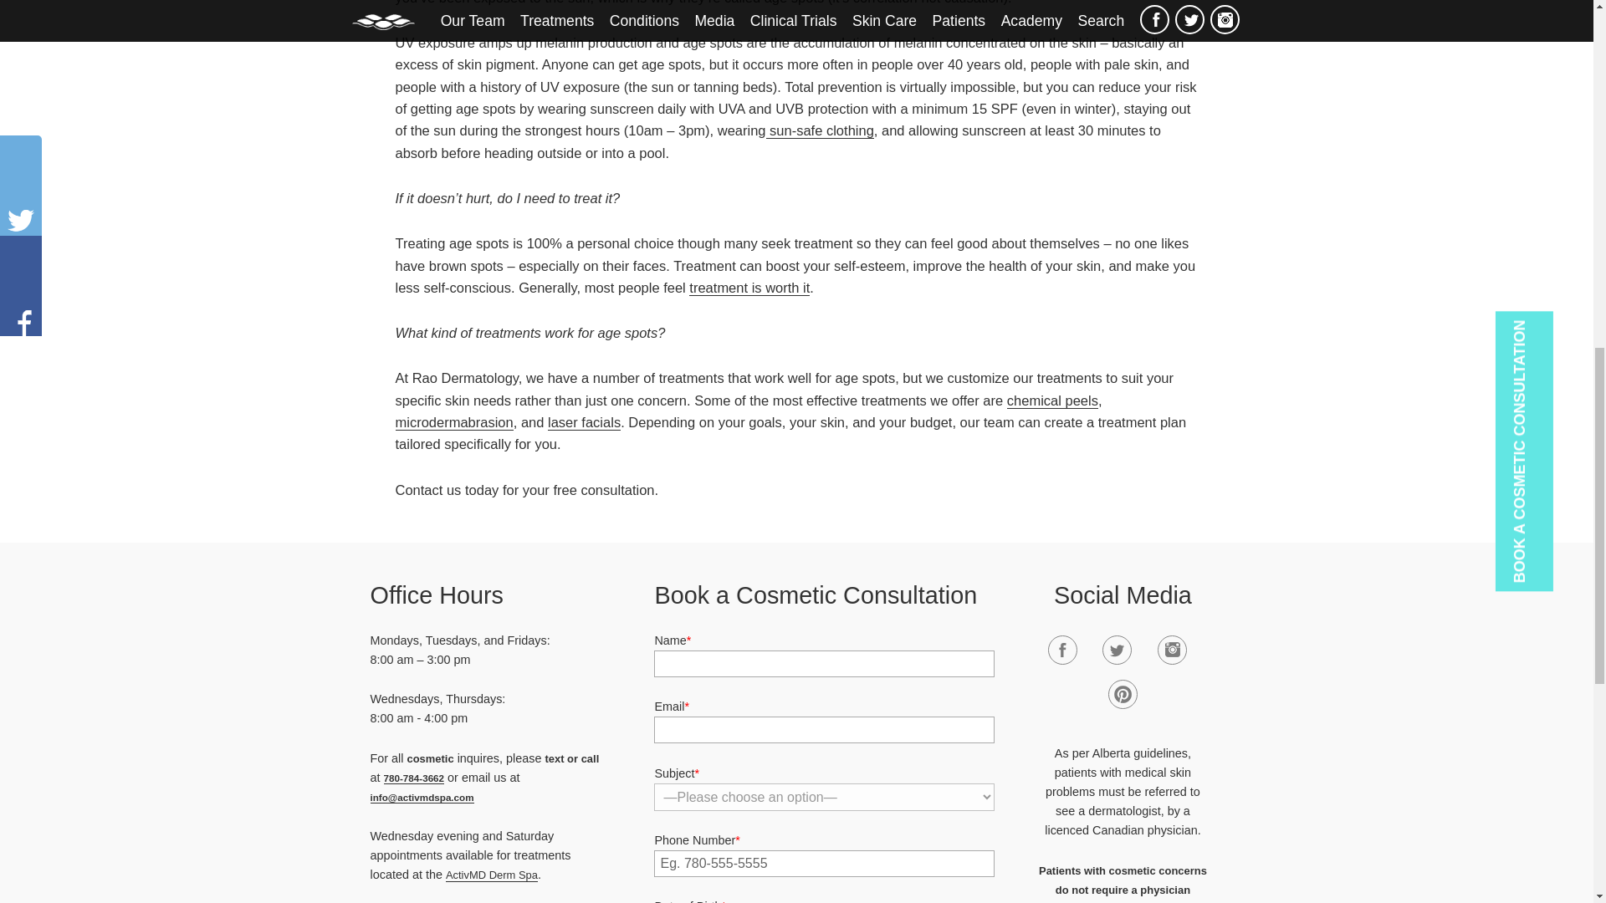 This screenshot has width=1606, height=903. I want to click on treatment is worth it, so click(749, 288).